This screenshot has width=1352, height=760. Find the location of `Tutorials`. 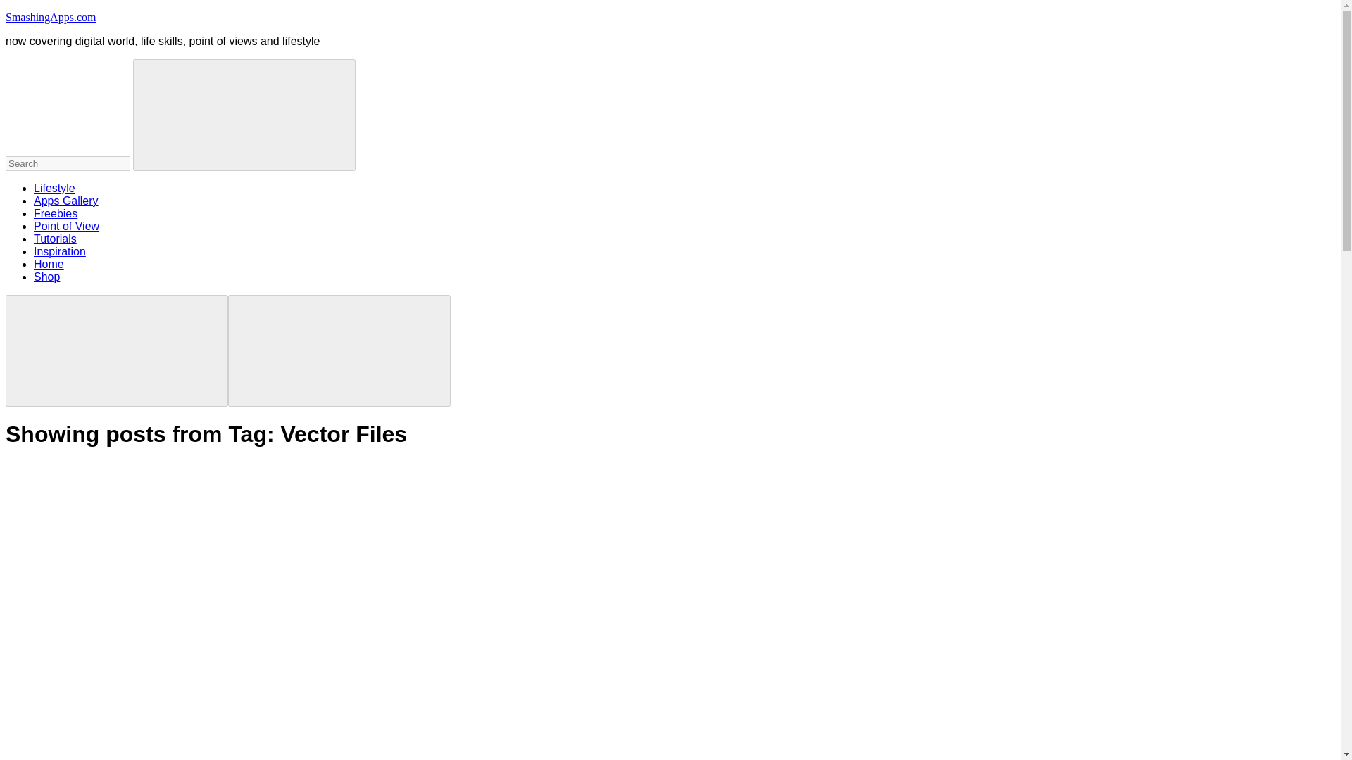

Tutorials is located at coordinates (55, 238).